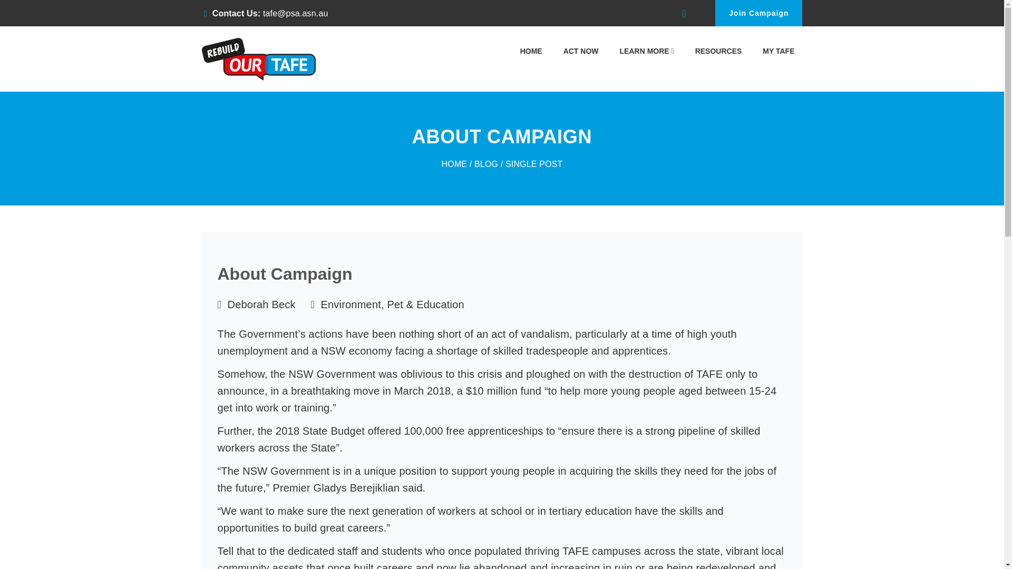 This screenshot has width=1012, height=569. What do you see at coordinates (581, 53) in the screenshot?
I see `ACT NOW` at bounding box center [581, 53].